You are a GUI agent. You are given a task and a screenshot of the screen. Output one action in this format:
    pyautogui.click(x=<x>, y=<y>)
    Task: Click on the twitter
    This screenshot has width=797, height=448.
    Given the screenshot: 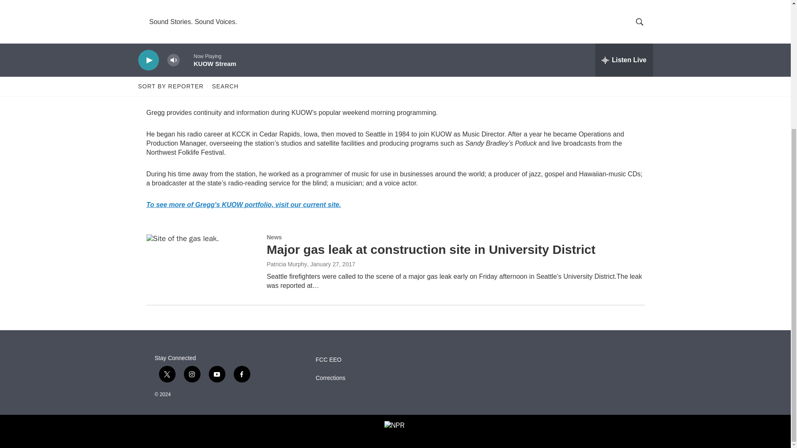 What is the action you would take?
    pyautogui.click(x=221, y=51)
    